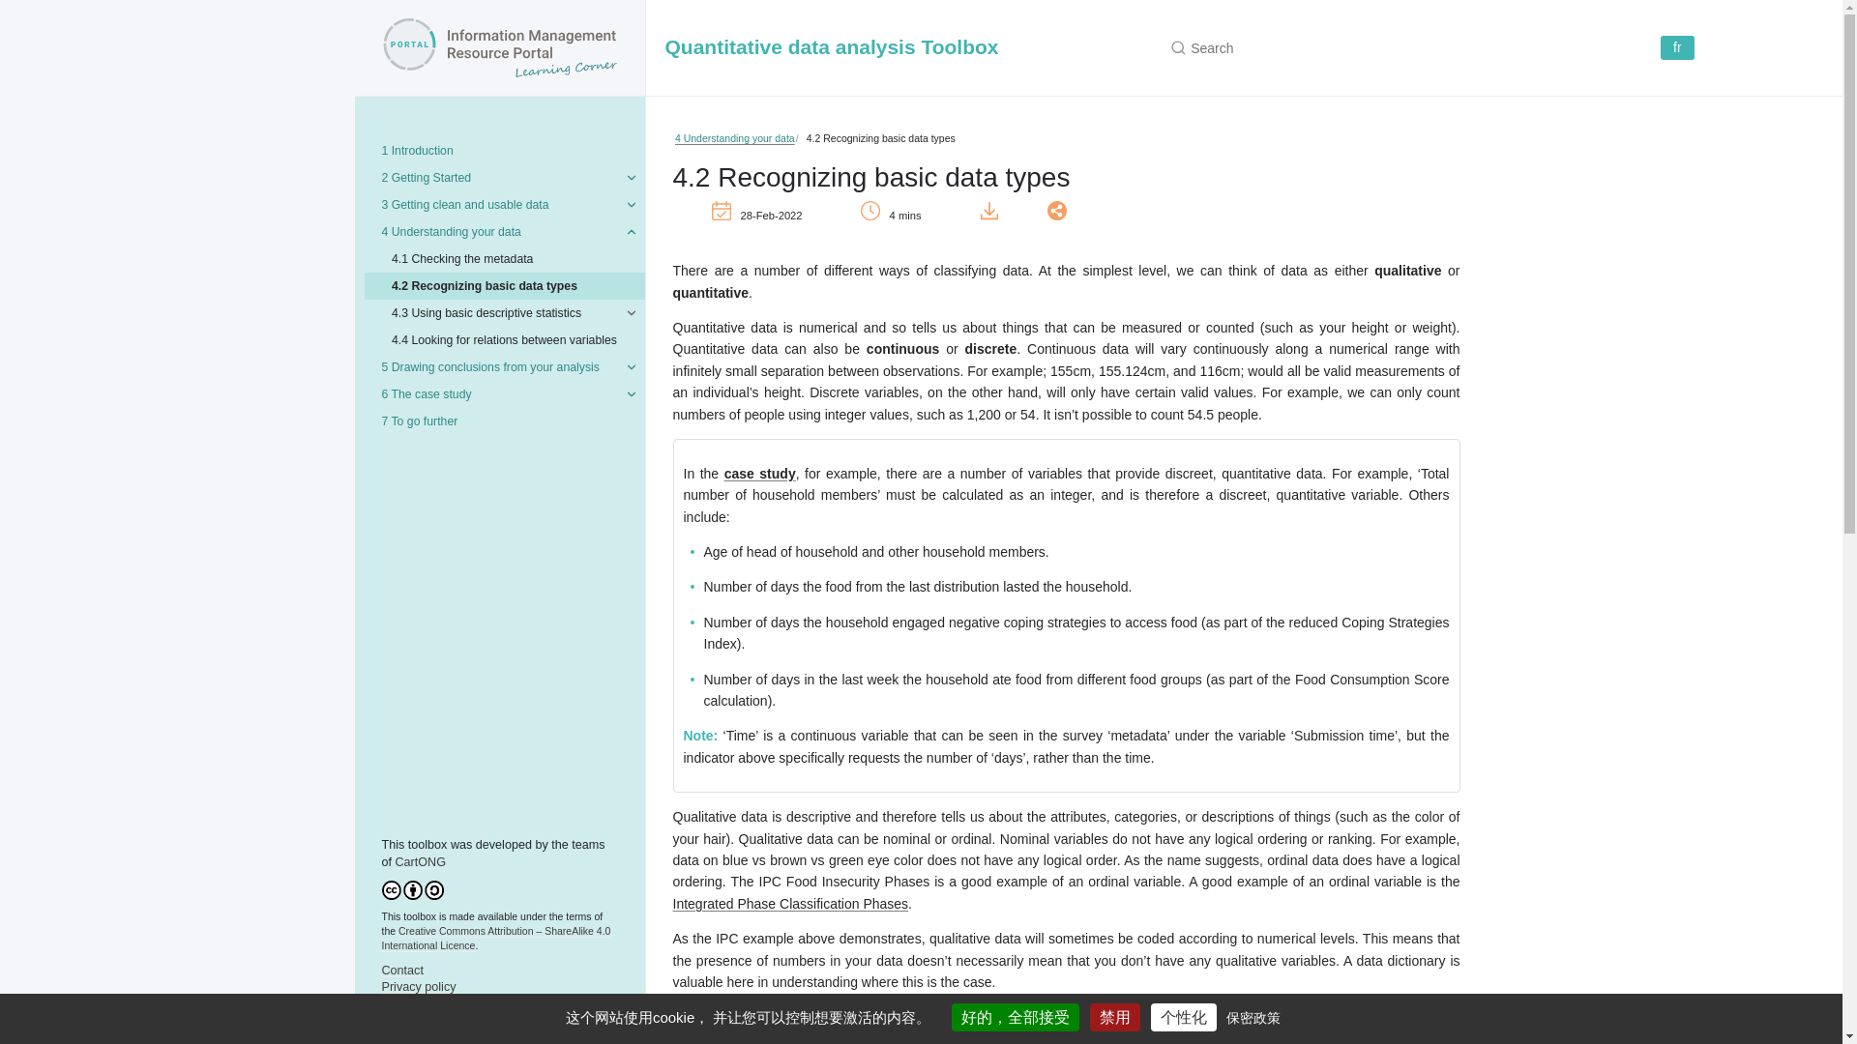 The image size is (1857, 1044). Describe the element at coordinates (504, 258) in the screenshot. I see `4.1 Checking the metadata` at that location.